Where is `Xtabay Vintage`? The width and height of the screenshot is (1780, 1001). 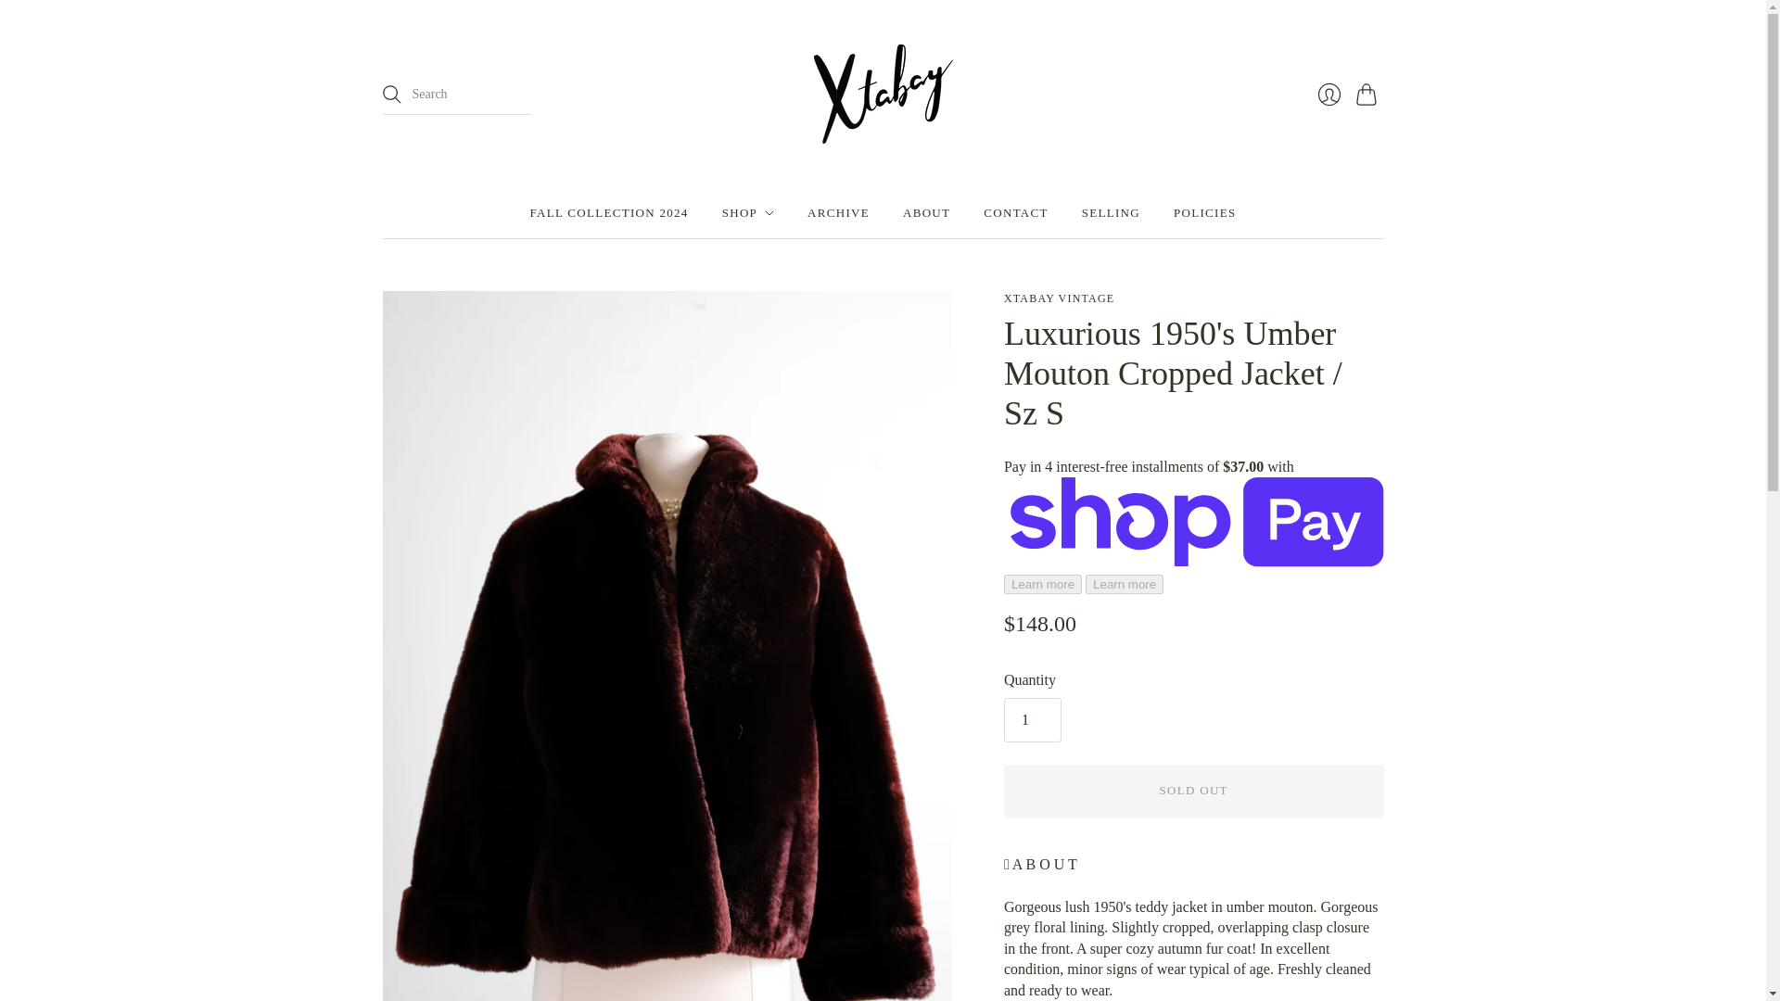
Xtabay Vintage is located at coordinates (1059, 298).